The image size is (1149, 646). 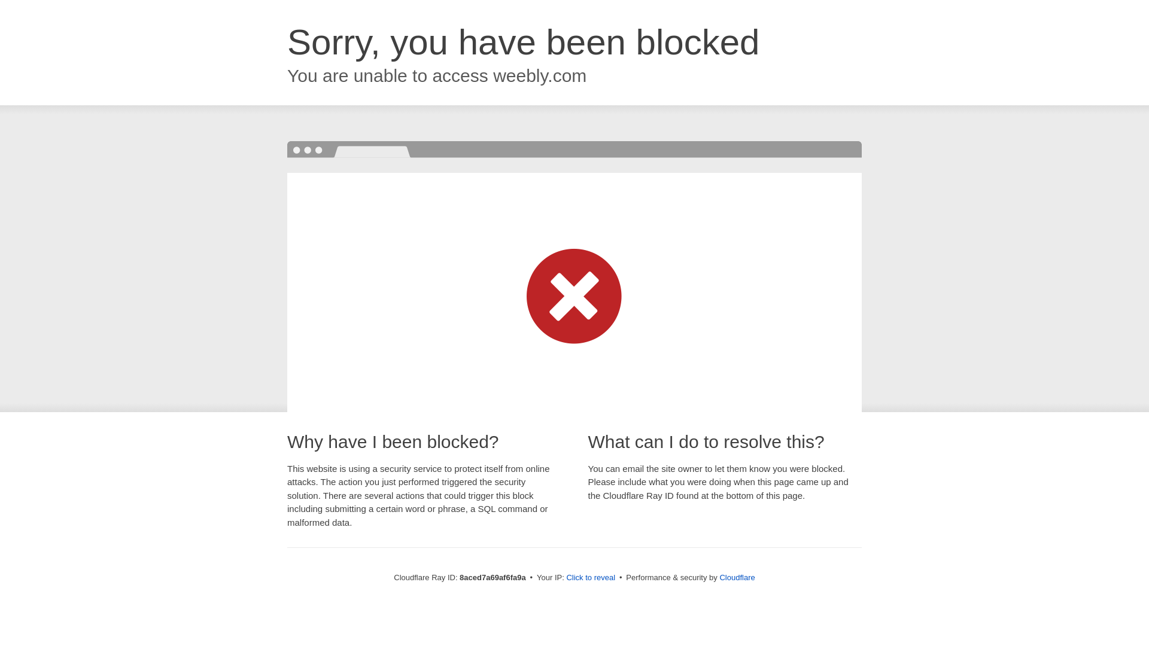 I want to click on Cloudflare, so click(x=737, y=577).